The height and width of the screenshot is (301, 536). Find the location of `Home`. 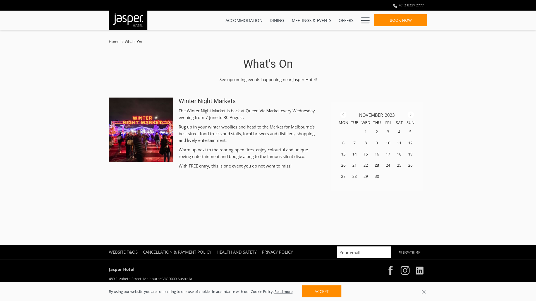

Home is located at coordinates (114, 42).